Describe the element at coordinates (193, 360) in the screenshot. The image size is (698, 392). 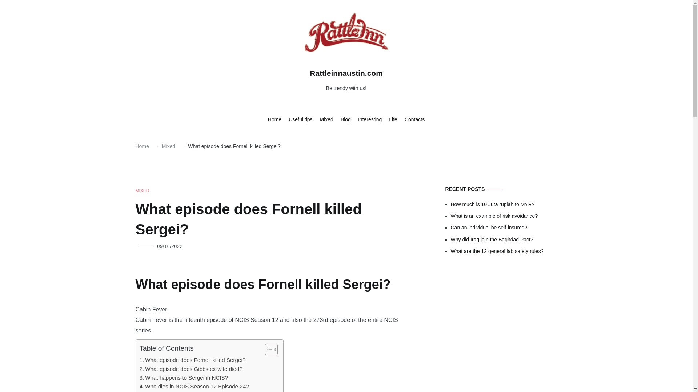
I see `What episode does Fornell killed Sergei?` at that location.